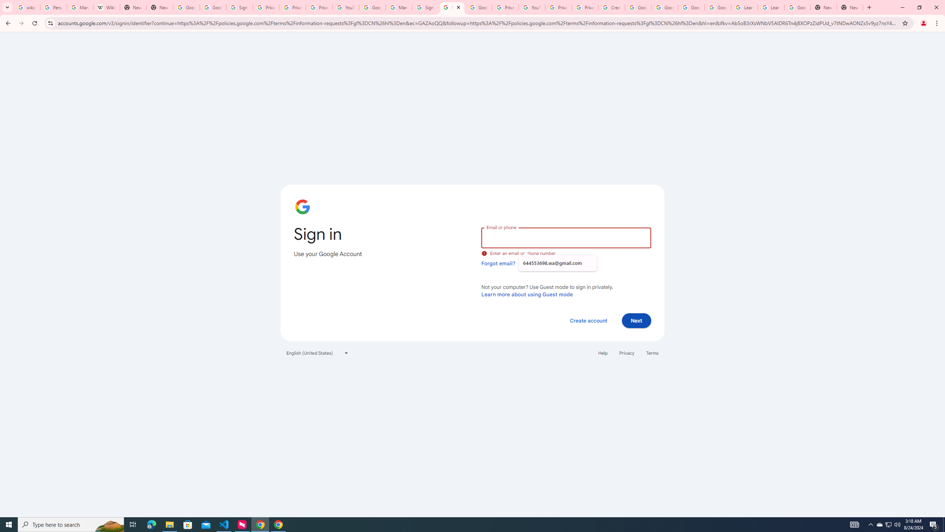 The height and width of the screenshot is (532, 945). Describe the element at coordinates (317, 353) in the screenshot. I see `English (United States)` at that location.